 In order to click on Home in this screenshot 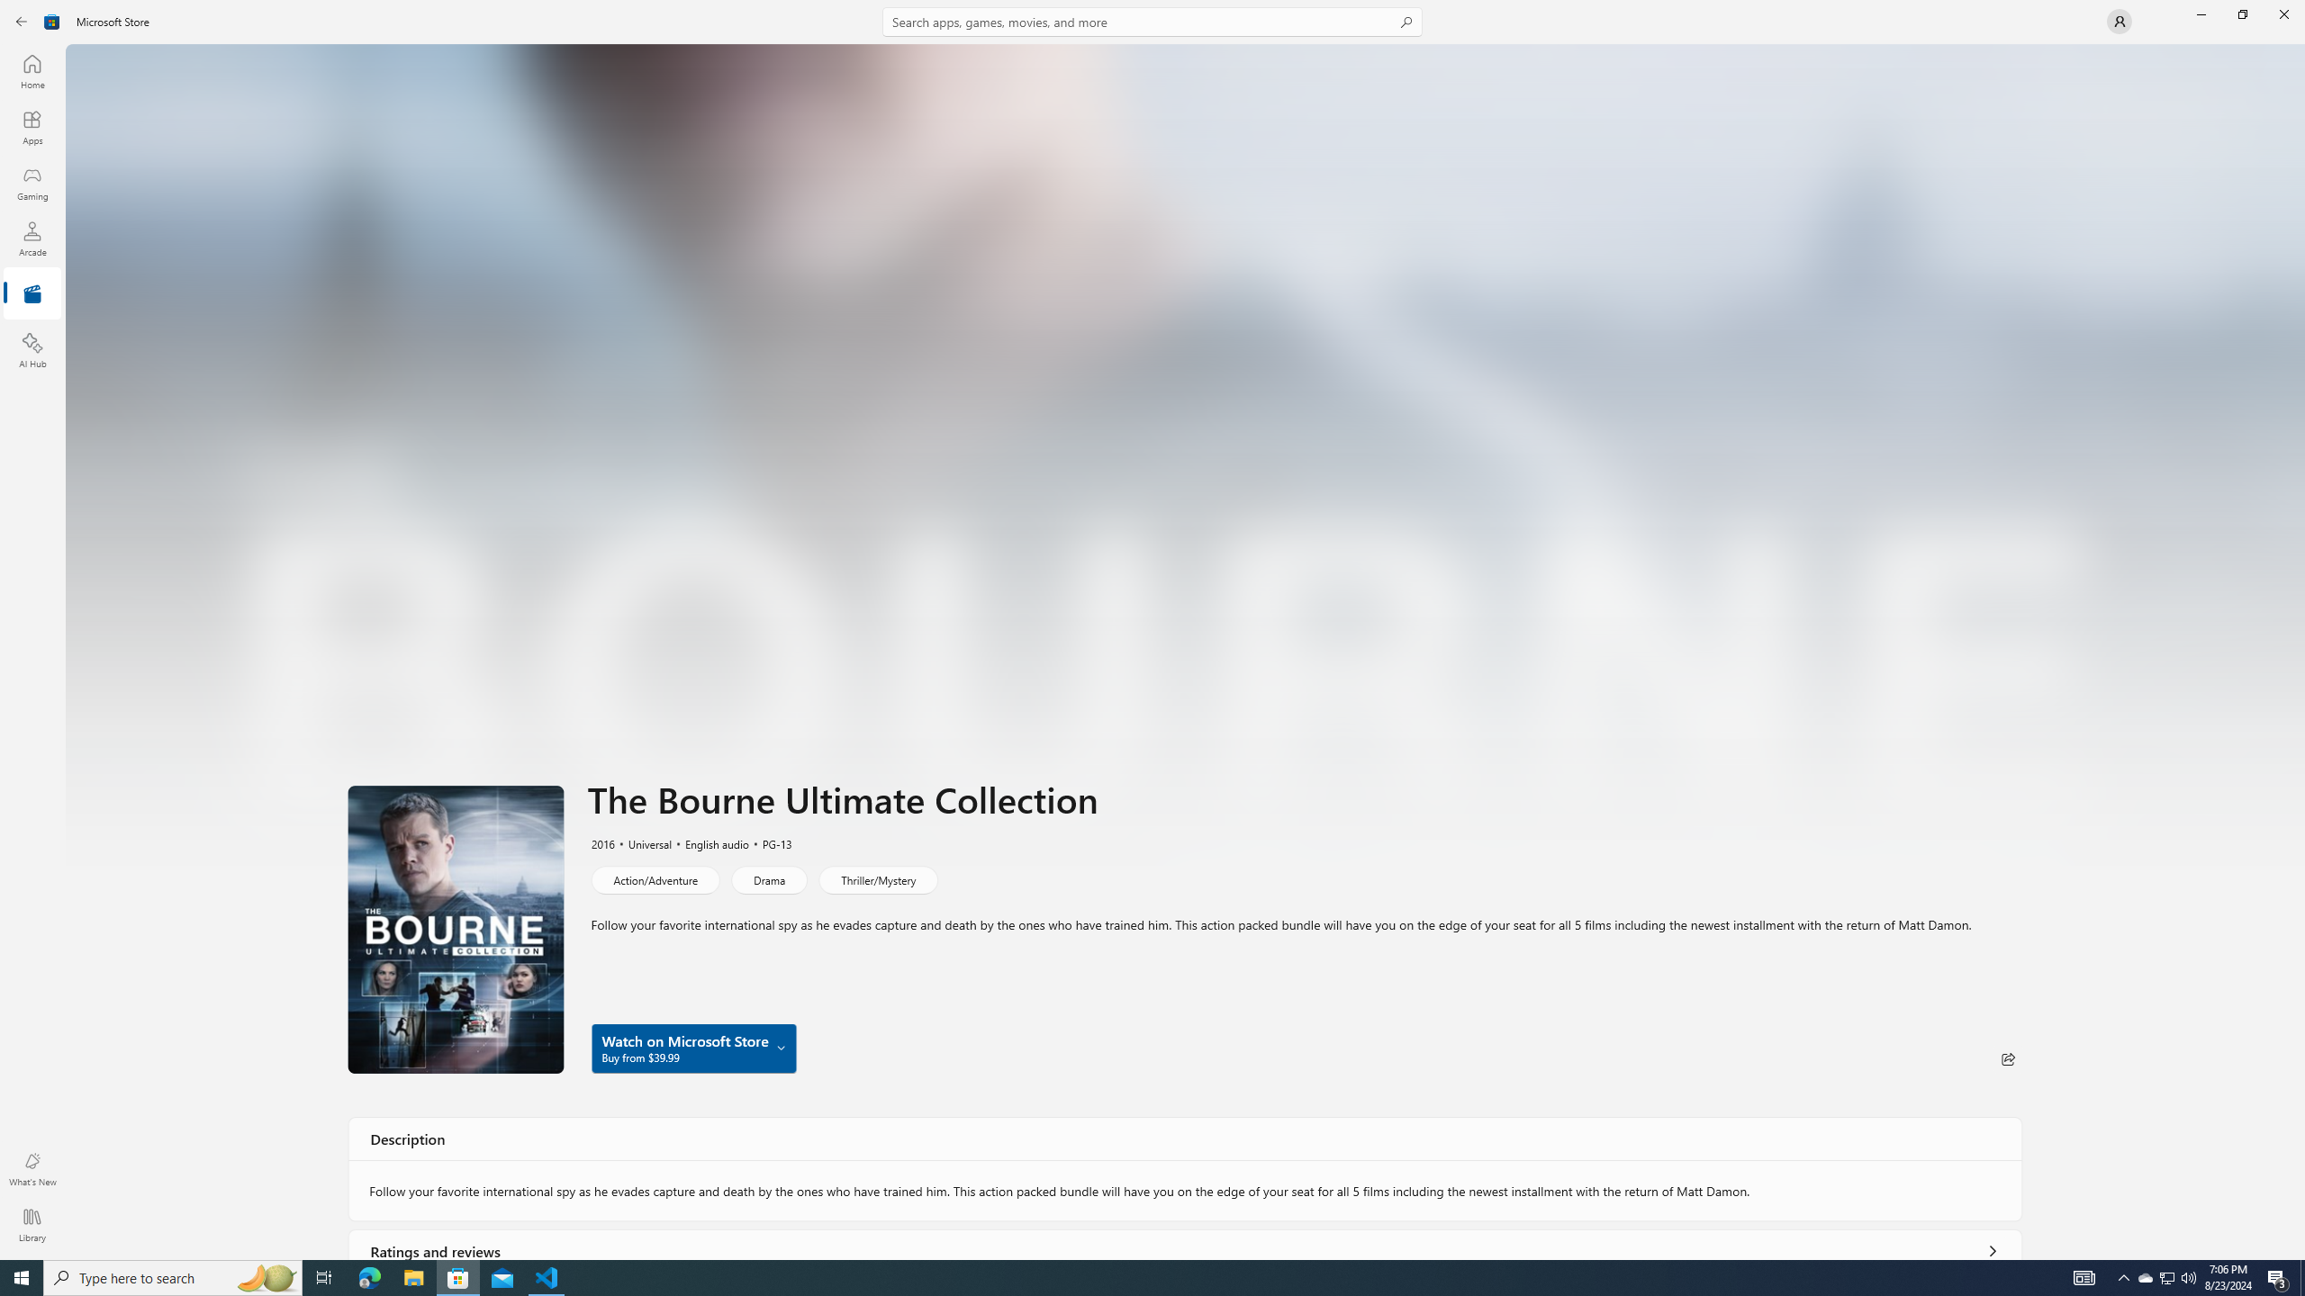, I will do `click(32, 71)`.